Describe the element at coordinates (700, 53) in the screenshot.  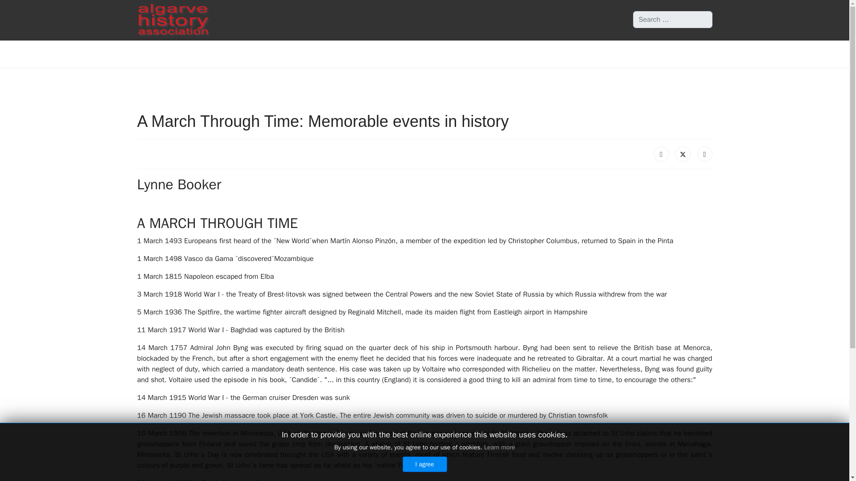
I see `Contacts` at that location.